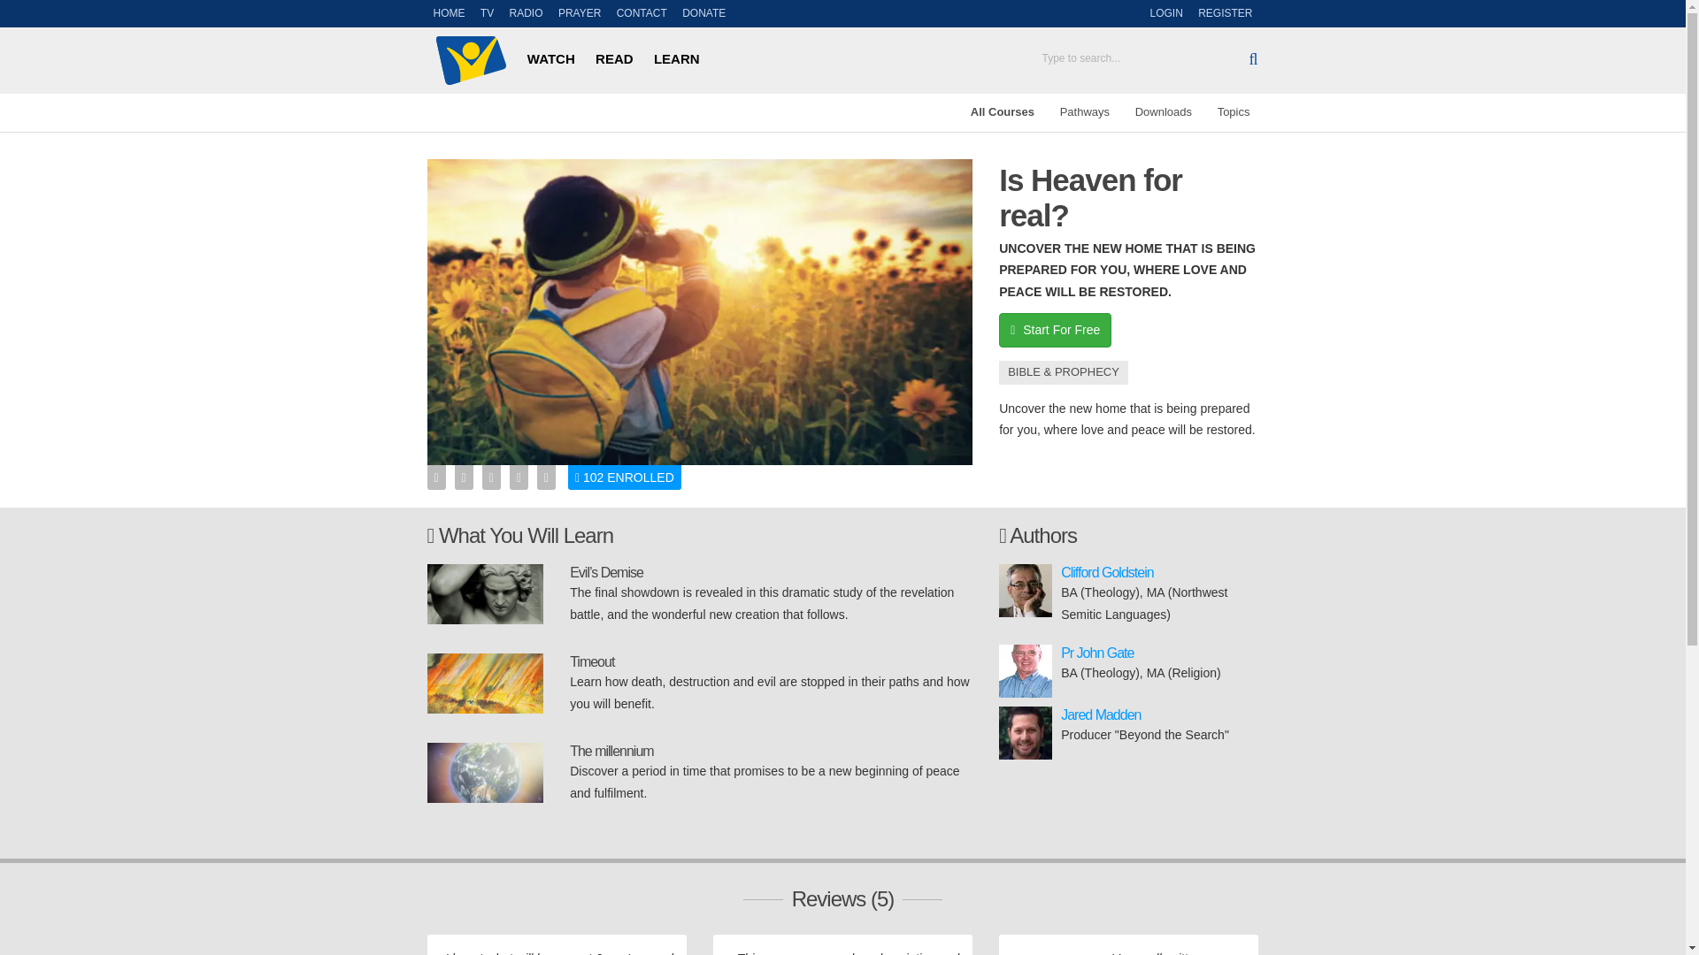 This screenshot has width=1699, height=955. What do you see at coordinates (1096, 653) in the screenshot?
I see `Pr John Gate` at bounding box center [1096, 653].